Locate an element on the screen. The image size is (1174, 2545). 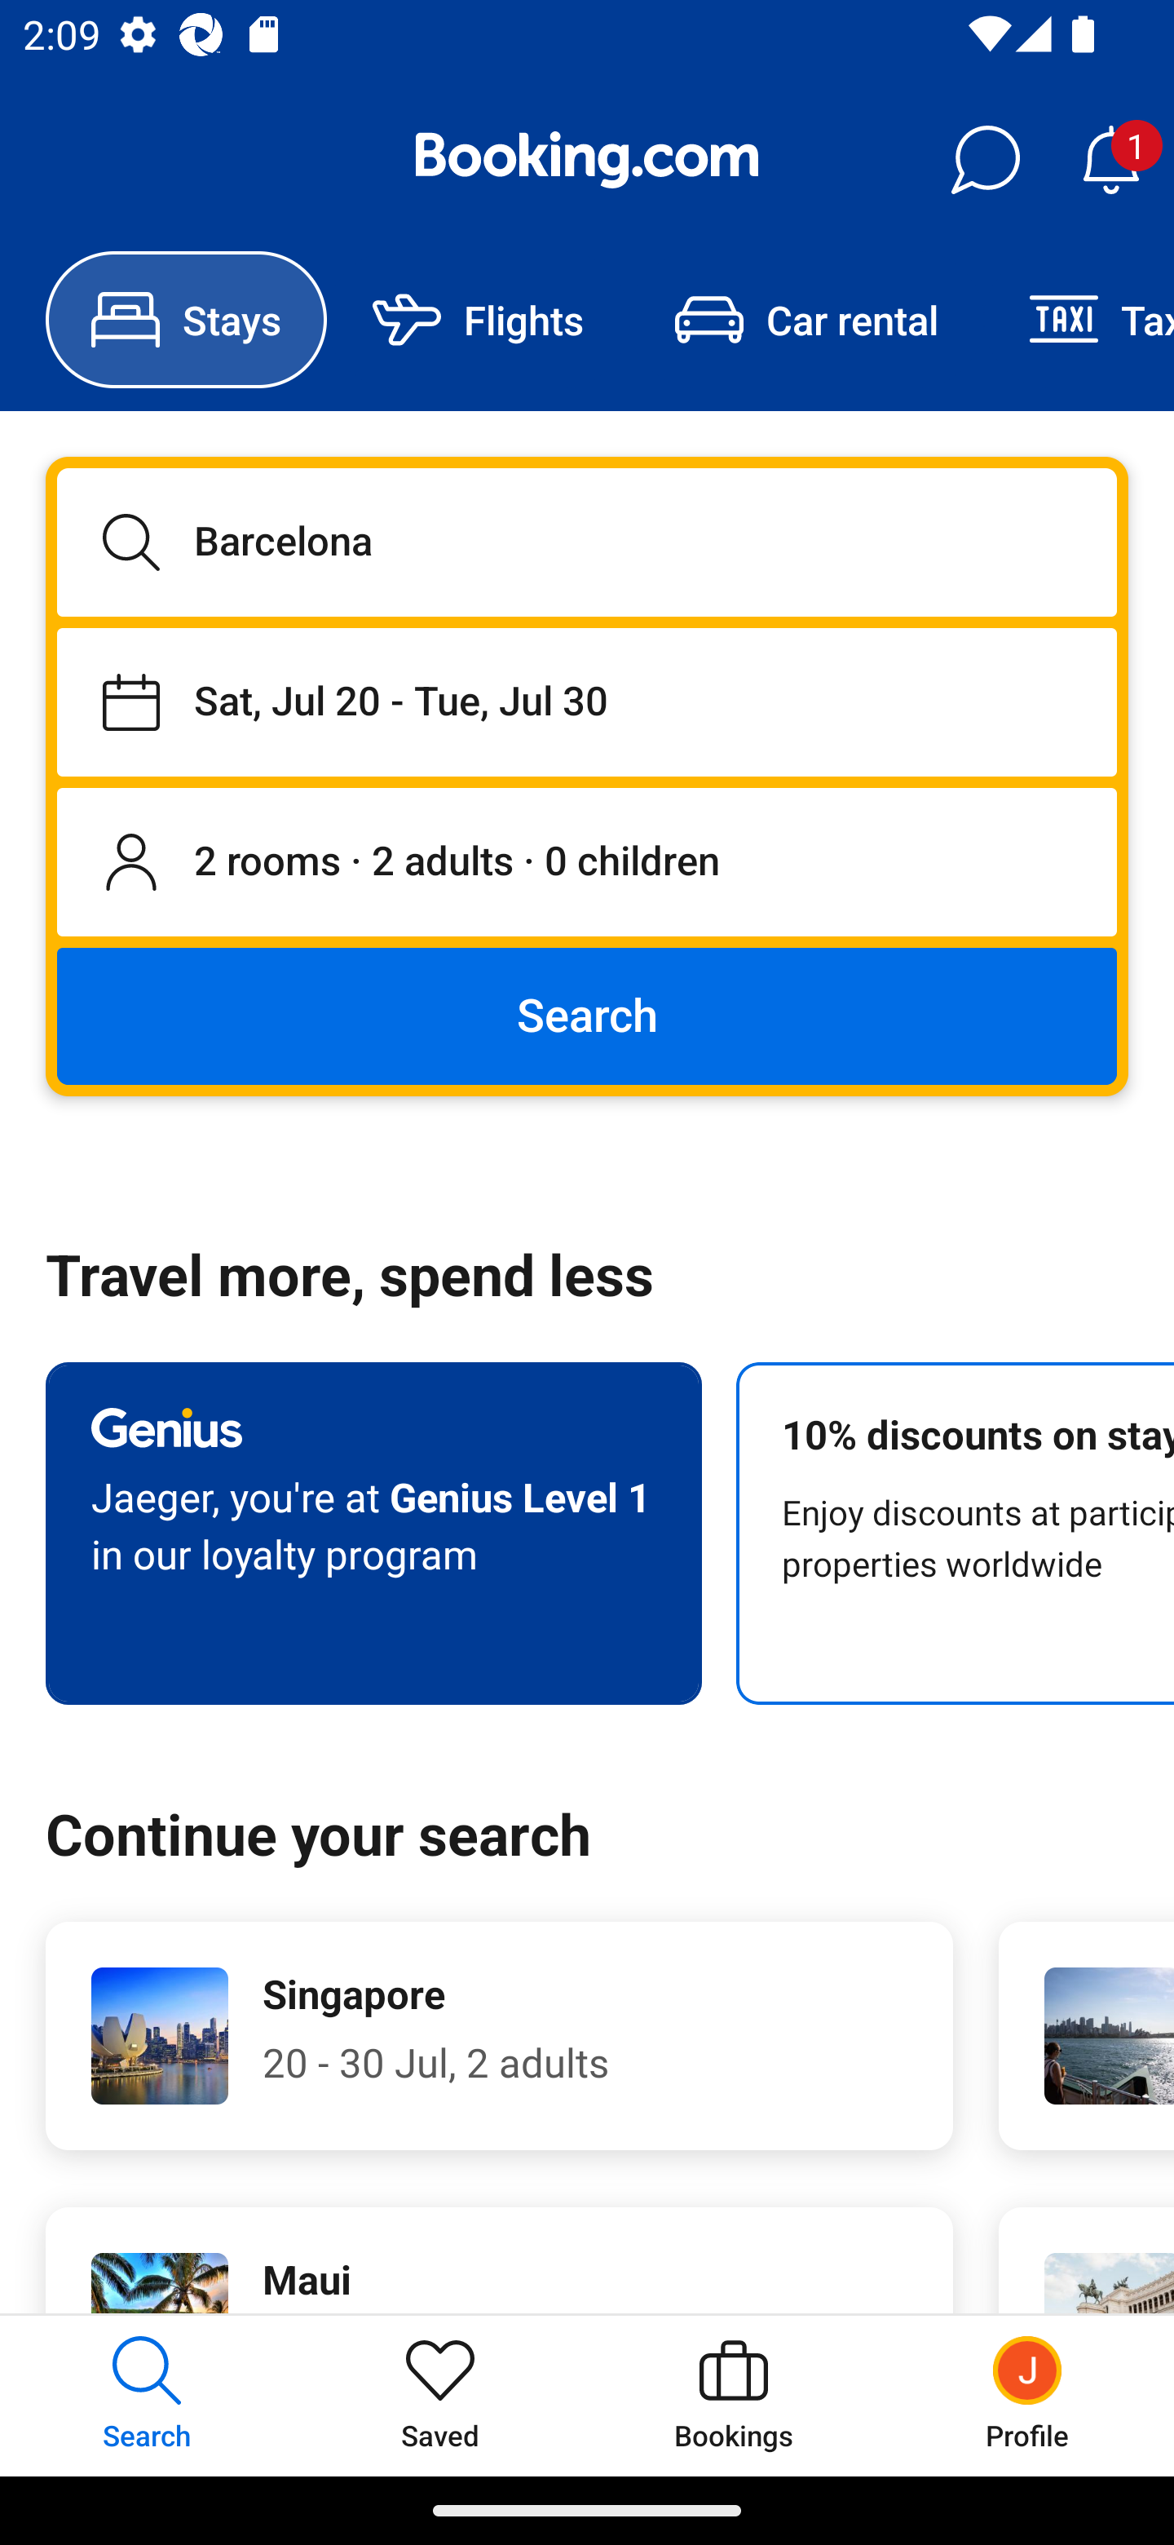
Flights is located at coordinates (478, 320).